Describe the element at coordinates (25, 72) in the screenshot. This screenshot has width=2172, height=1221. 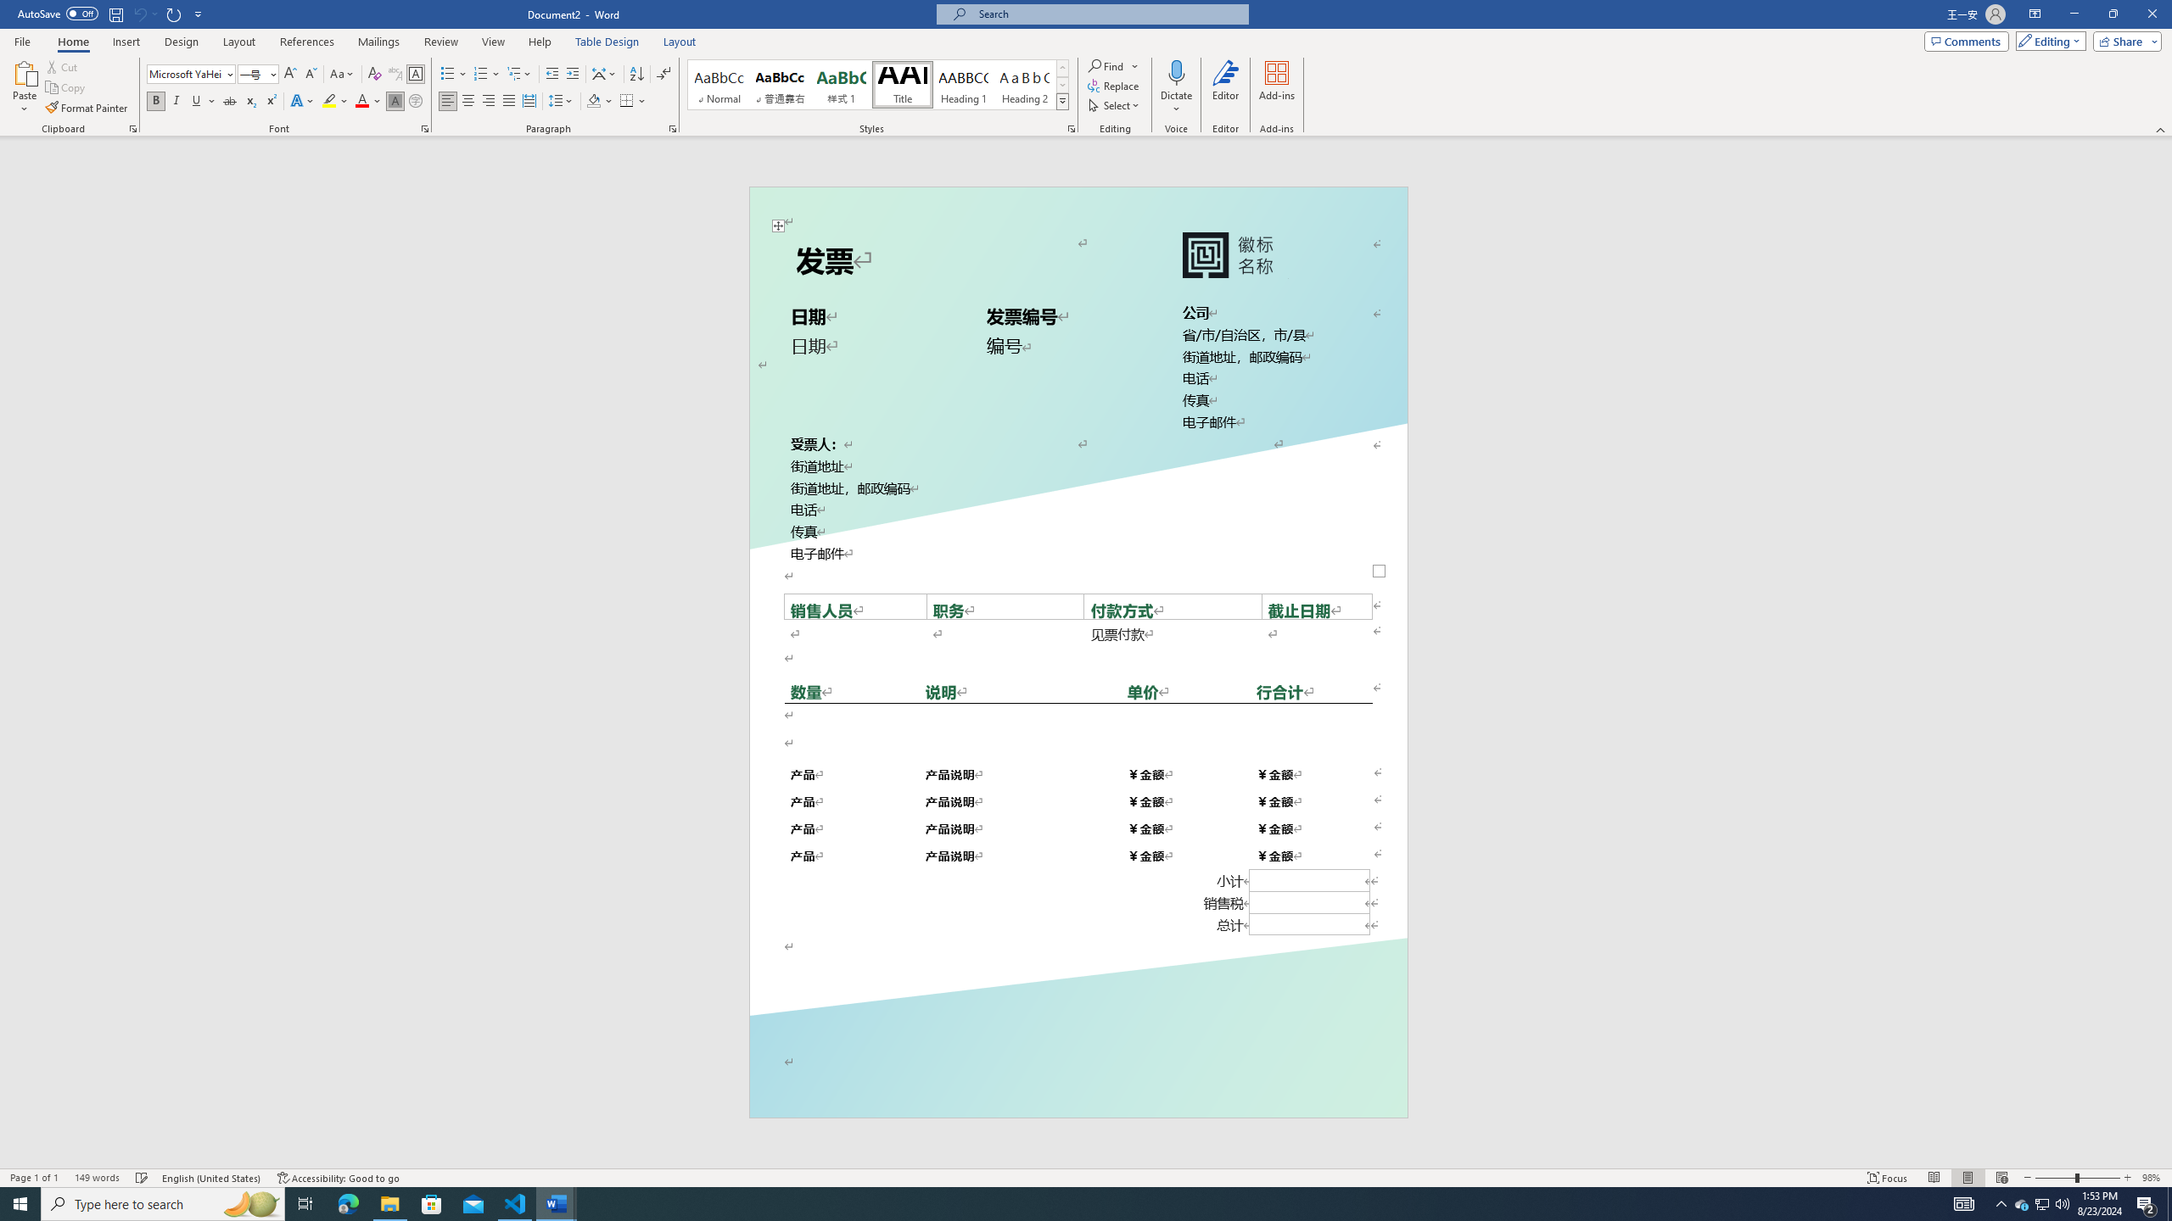
I see `Paste` at that location.